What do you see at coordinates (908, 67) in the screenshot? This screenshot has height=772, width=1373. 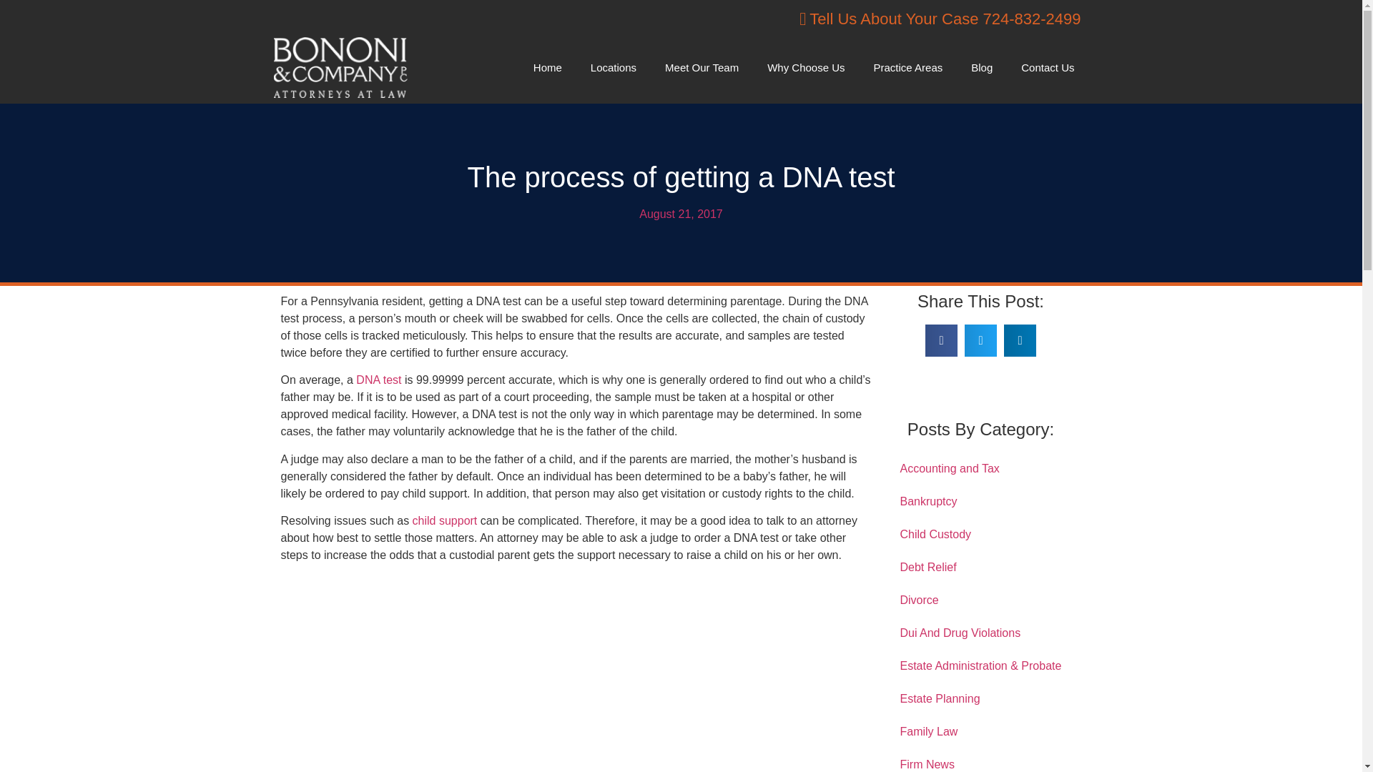 I see `Practice Areas` at bounding box center [908, 67].